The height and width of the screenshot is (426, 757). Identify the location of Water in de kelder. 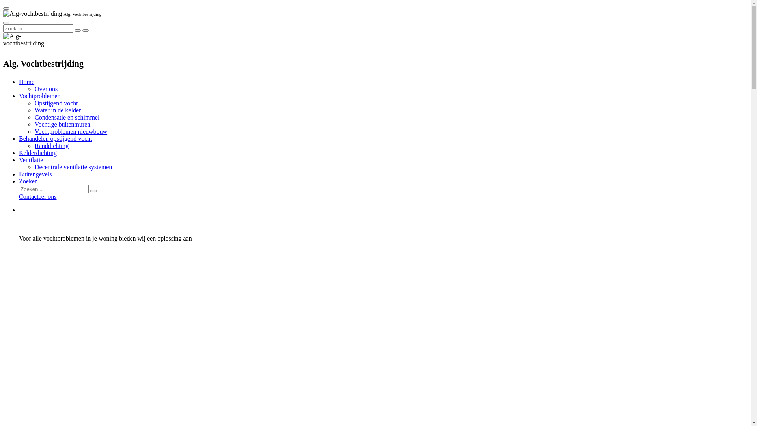
(58, 110).